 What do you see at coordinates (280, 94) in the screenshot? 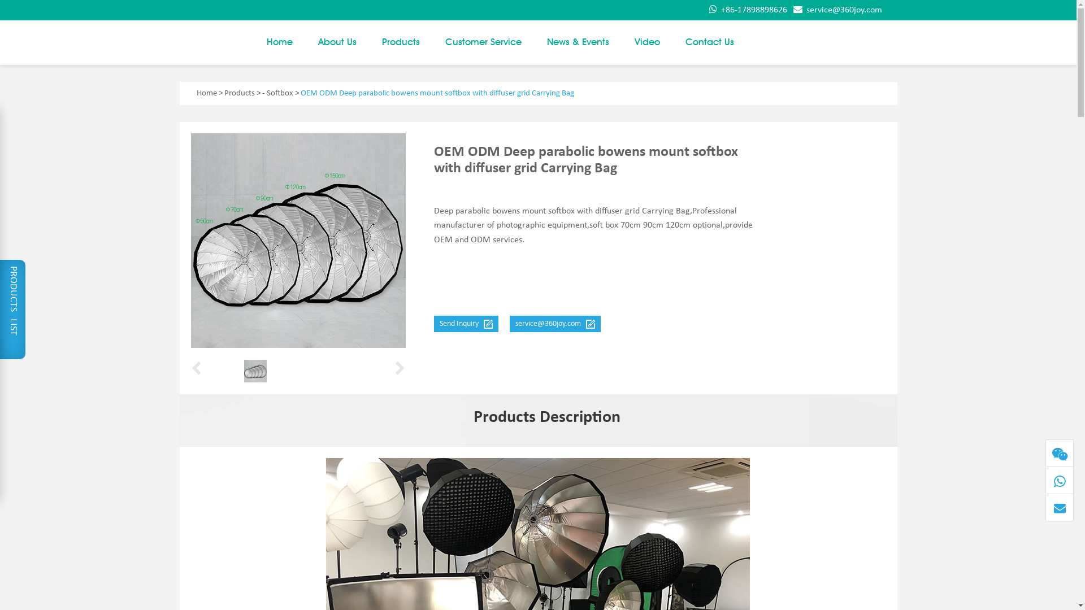
I see `Softbox` at bounding box center [280, 94].